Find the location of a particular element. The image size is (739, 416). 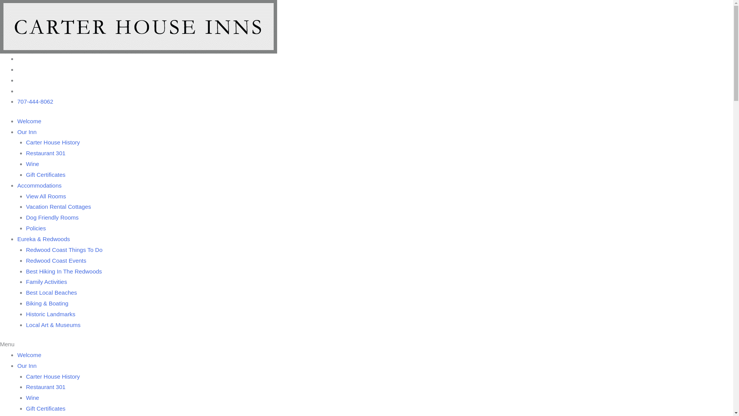

Gift Certificates is located at coordinates (46, 175).